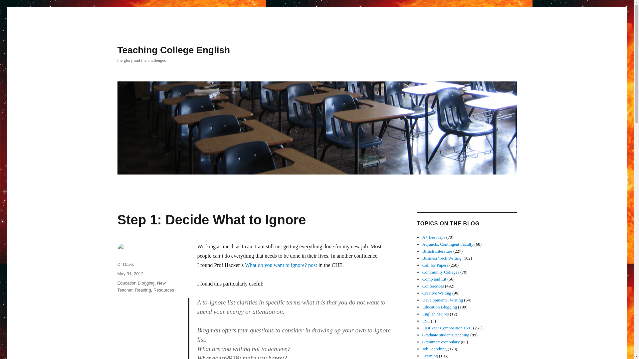 The image size is (639, 359). What do you see at coordinates (435, 265) in the screenshot?
I see `Call for Papers` at bounding box center [435, 265].